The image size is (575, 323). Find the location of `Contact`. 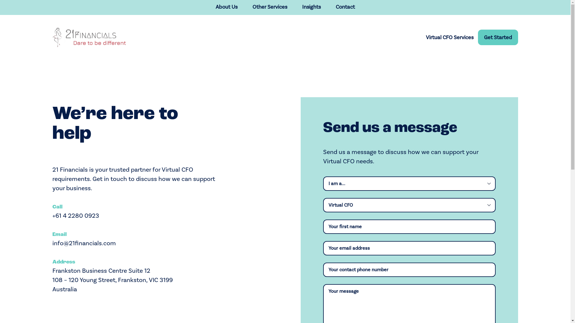

Contact is located at coordinates (345, 7).